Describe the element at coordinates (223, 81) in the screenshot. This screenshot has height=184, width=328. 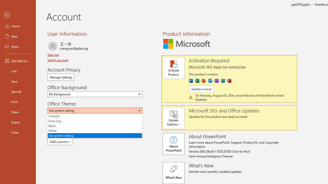
I see `Publisher` at that location.